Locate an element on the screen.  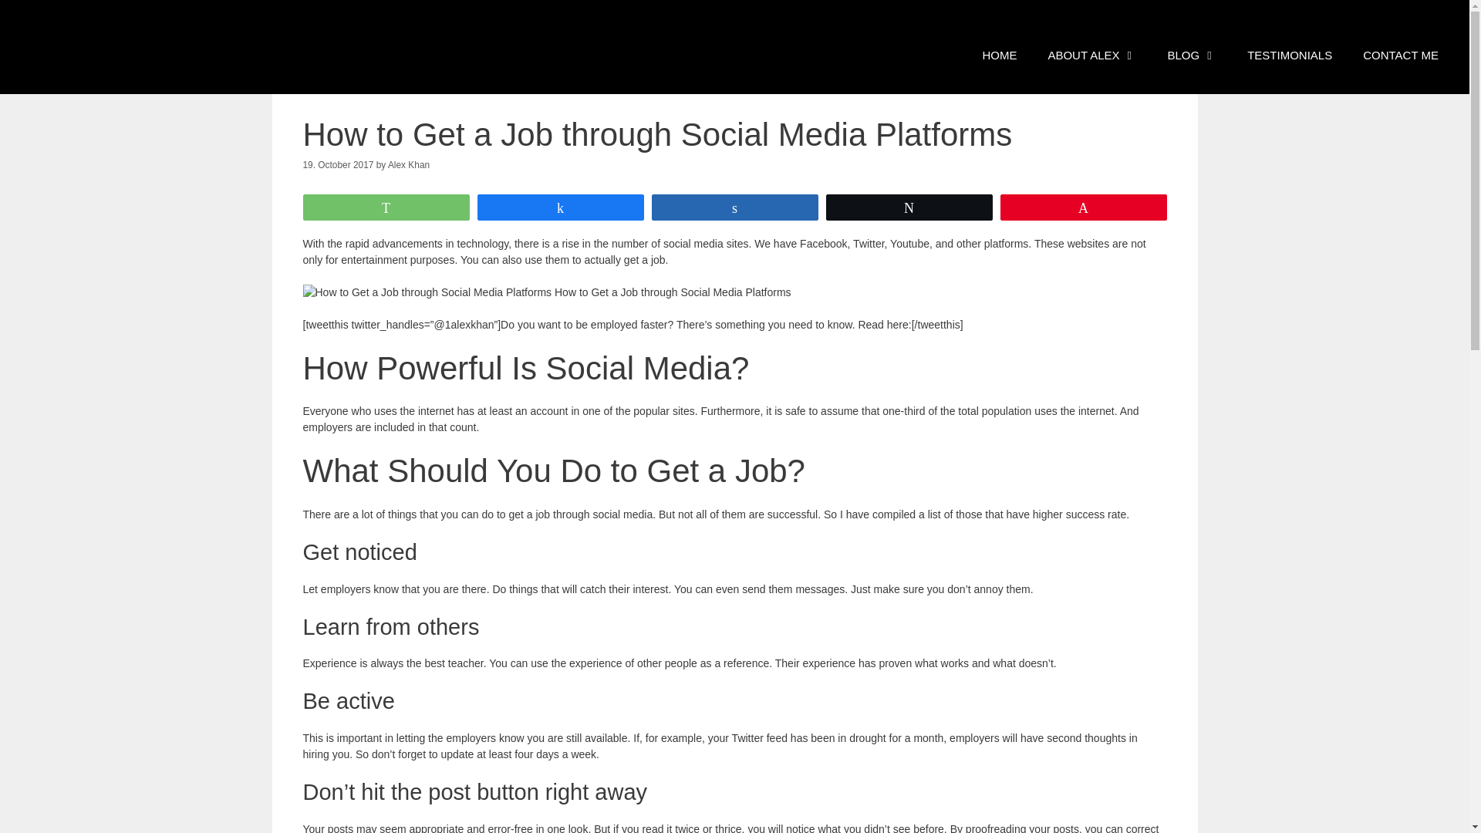
View all posts by Alex Khan is located at coordinates (409, 165).